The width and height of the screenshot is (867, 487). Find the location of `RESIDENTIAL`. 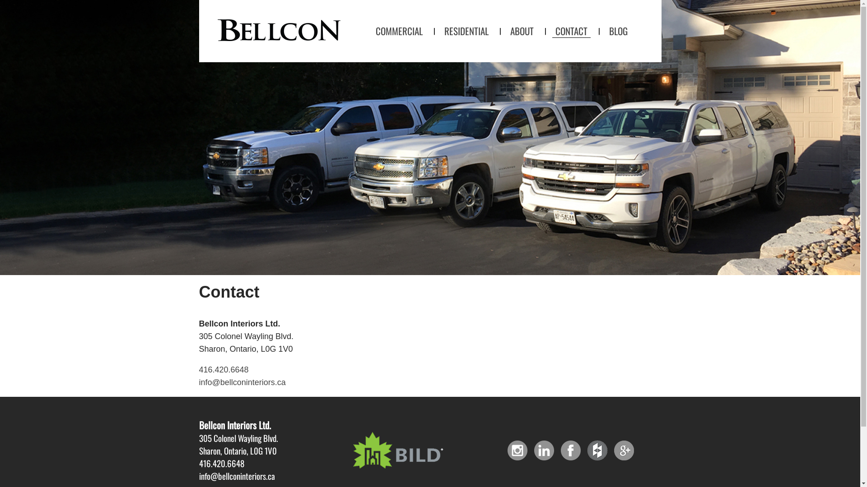

RESIDENTIAL is located at coordinates (466, 31).